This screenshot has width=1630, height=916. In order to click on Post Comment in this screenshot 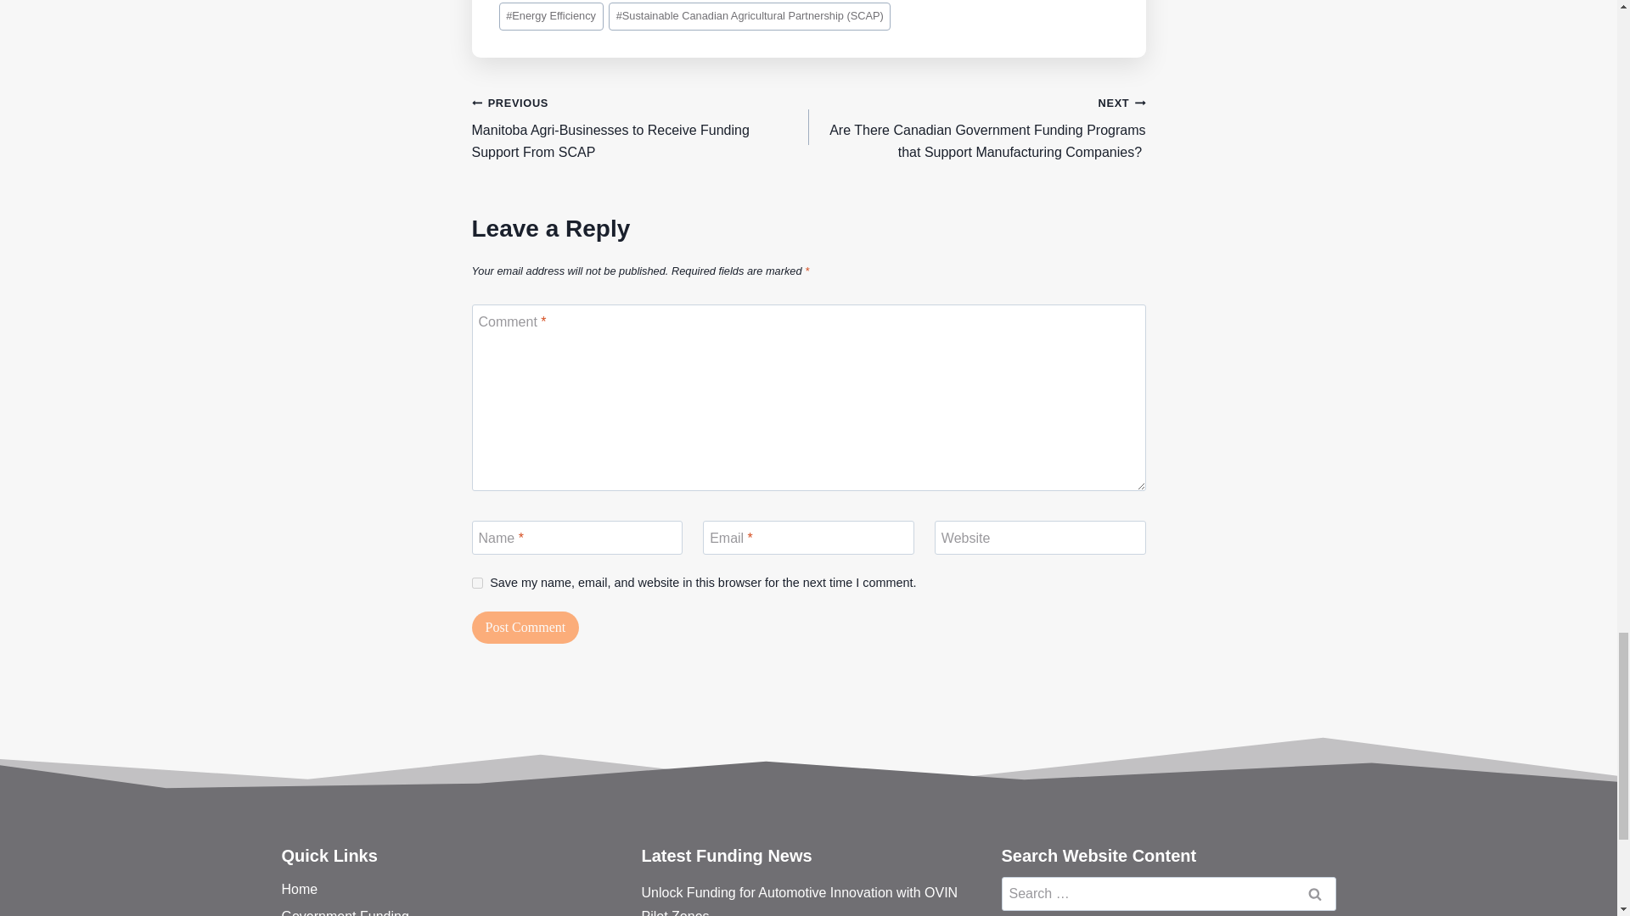, I will do `click(526, 628)`.